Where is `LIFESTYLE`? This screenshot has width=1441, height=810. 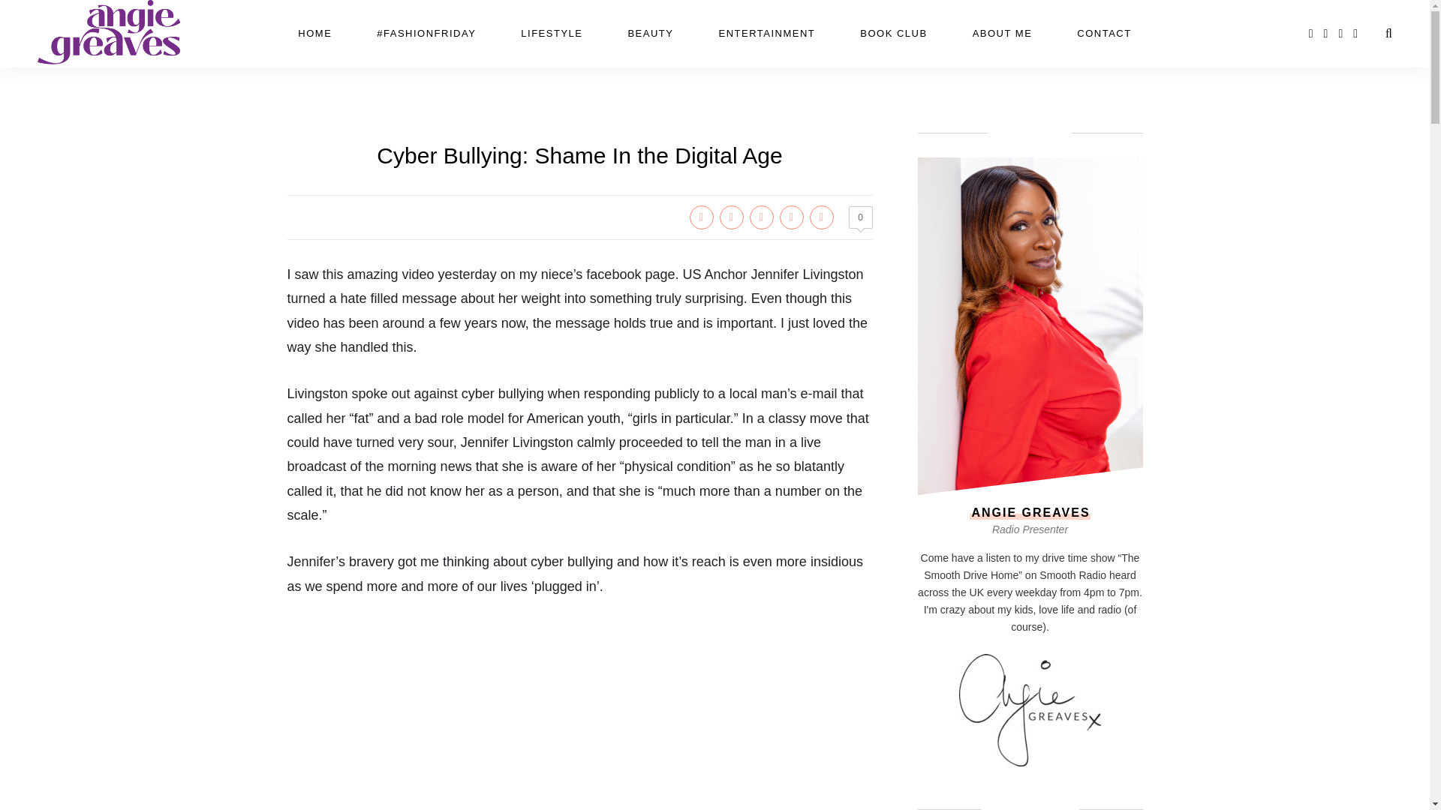
LIFESTYLE is located at coordinates (551, 33).